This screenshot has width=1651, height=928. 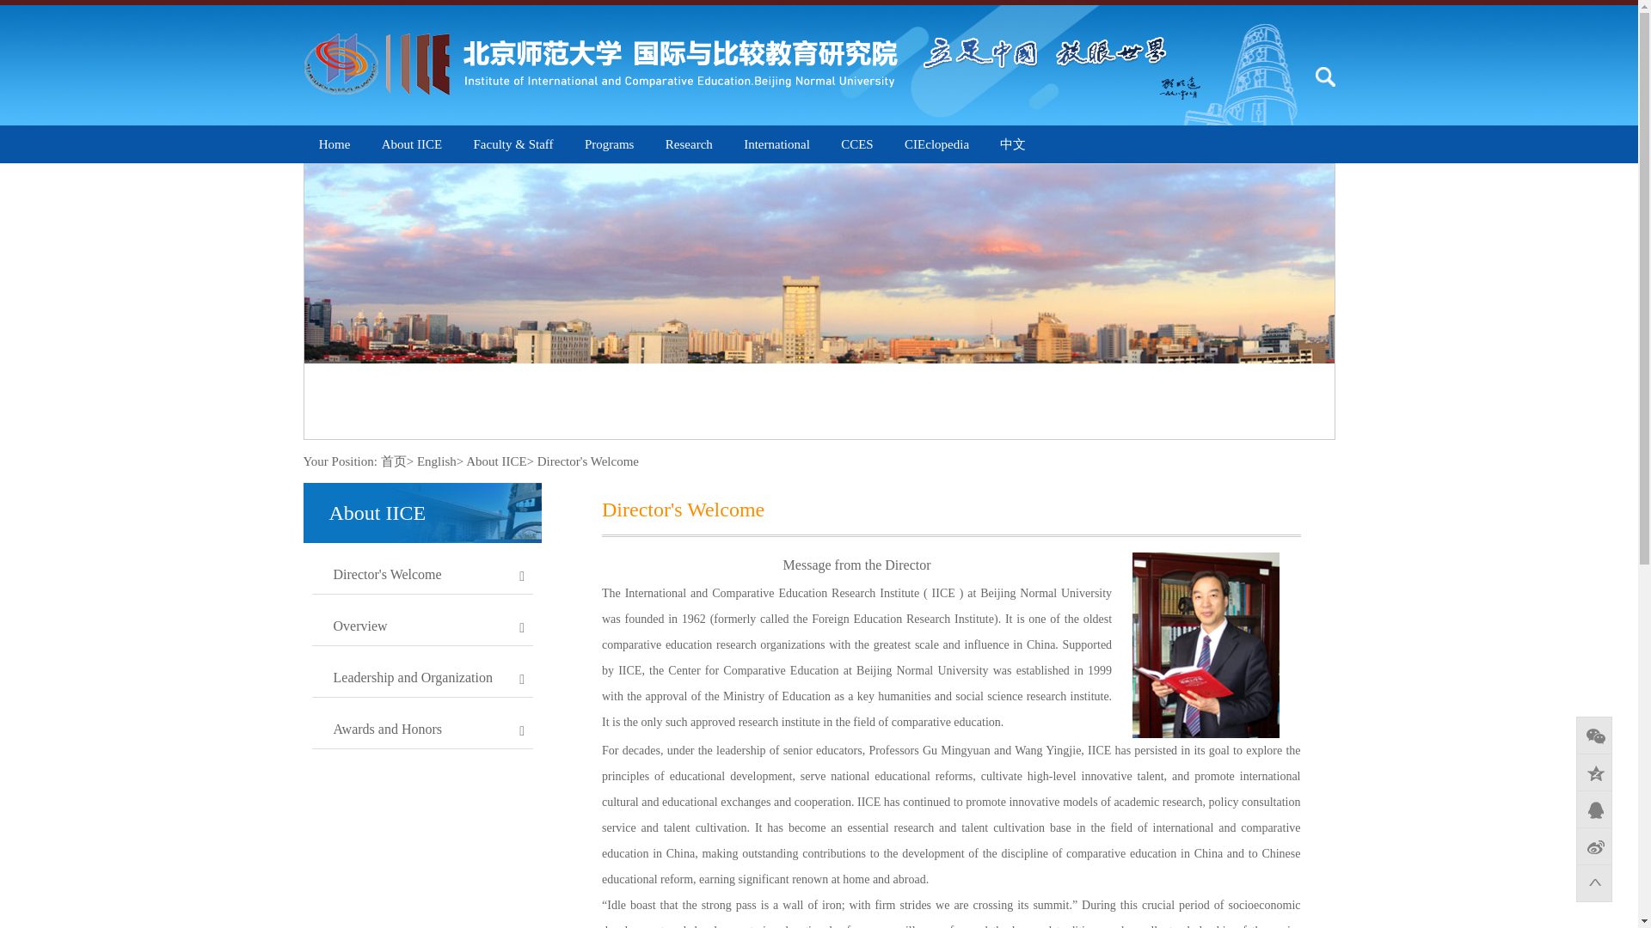 I want to click on Programs, so click(x=609, y=144).